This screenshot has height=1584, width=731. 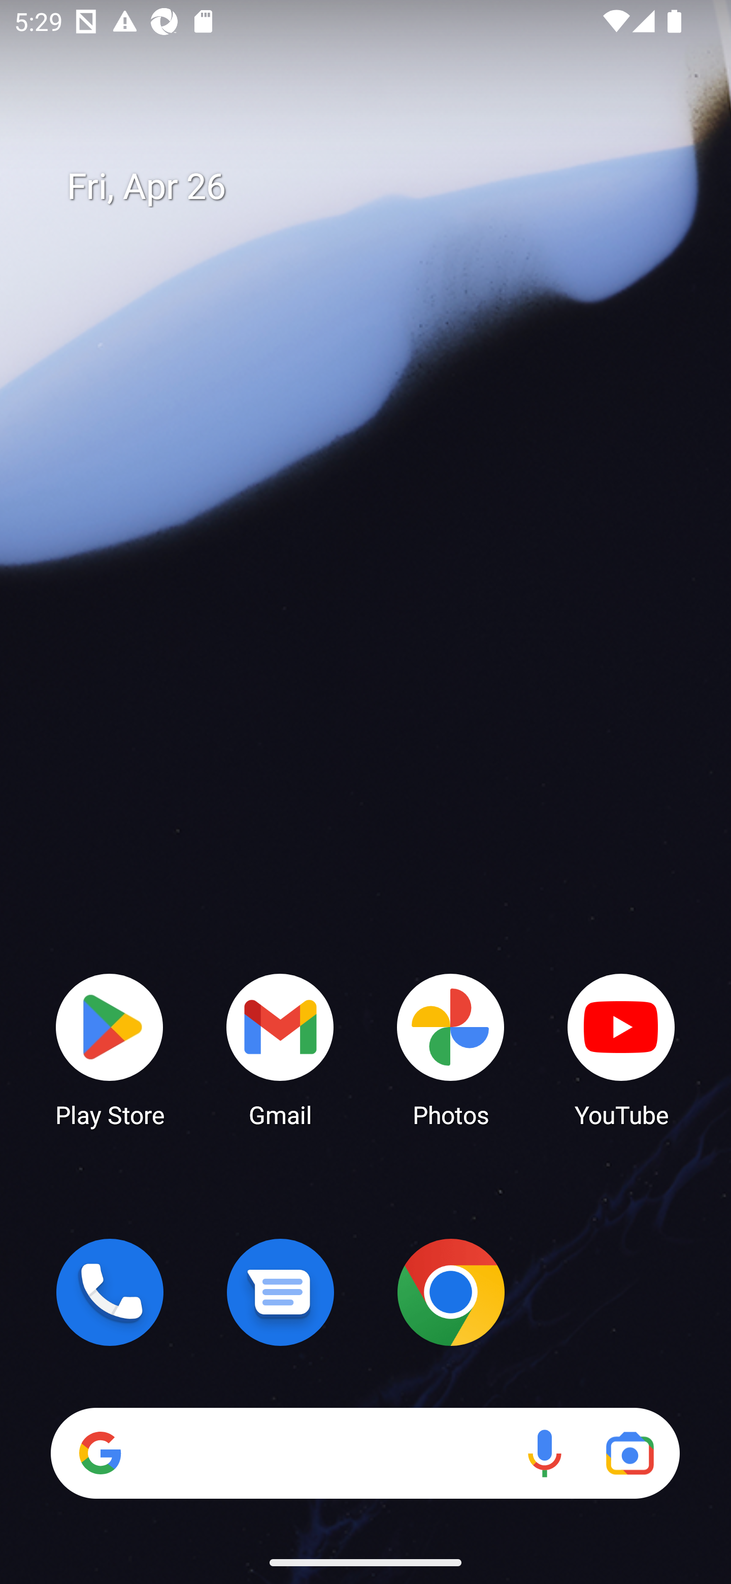 What do you see at coordinates (280, 1292) in the screenshot?
I see `Messages` at bounding box center [280, 1292].